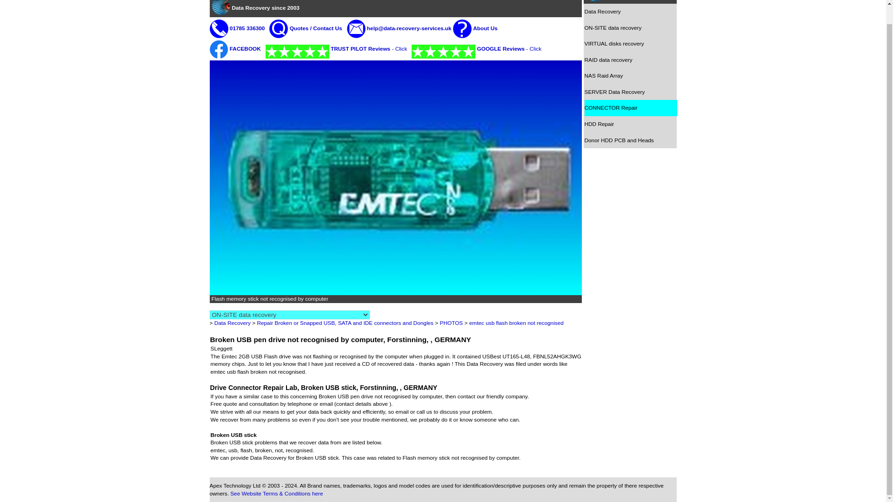  What do you see at coordinates (630, 92) in the screenshot?
I see `SERVER Data Recovery` at bounding box center [630, 92].